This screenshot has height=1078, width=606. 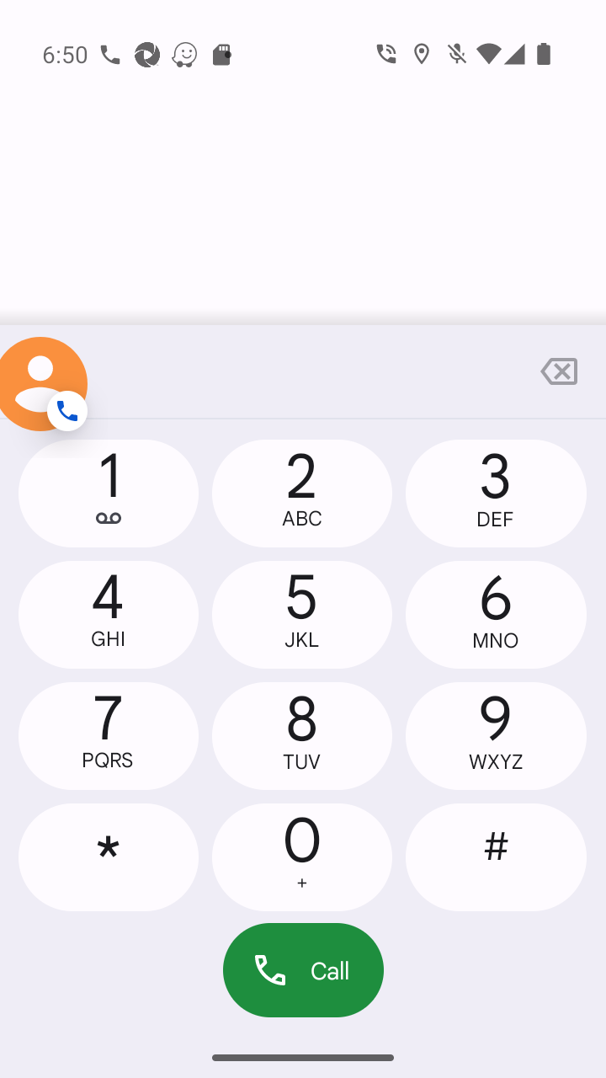 What do you see at coordinates (301, 857) in the screenshot?
I see `0 0 +` at bounding box center [301, 857].